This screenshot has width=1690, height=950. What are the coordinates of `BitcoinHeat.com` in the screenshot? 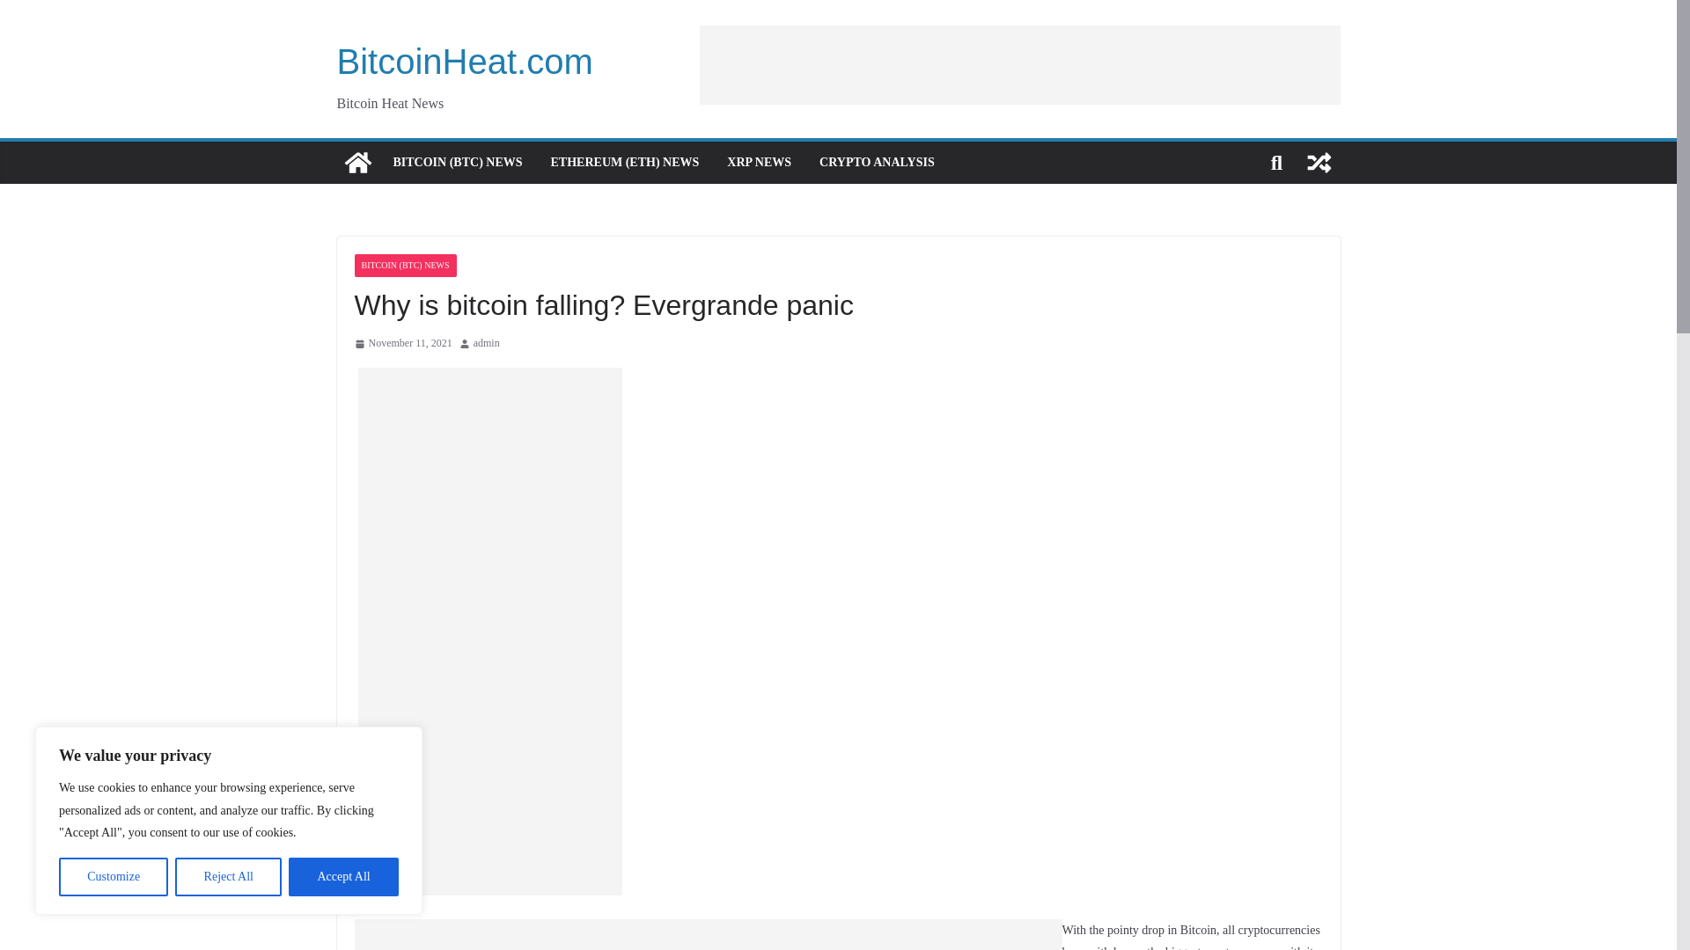 It's located at (357, 162).